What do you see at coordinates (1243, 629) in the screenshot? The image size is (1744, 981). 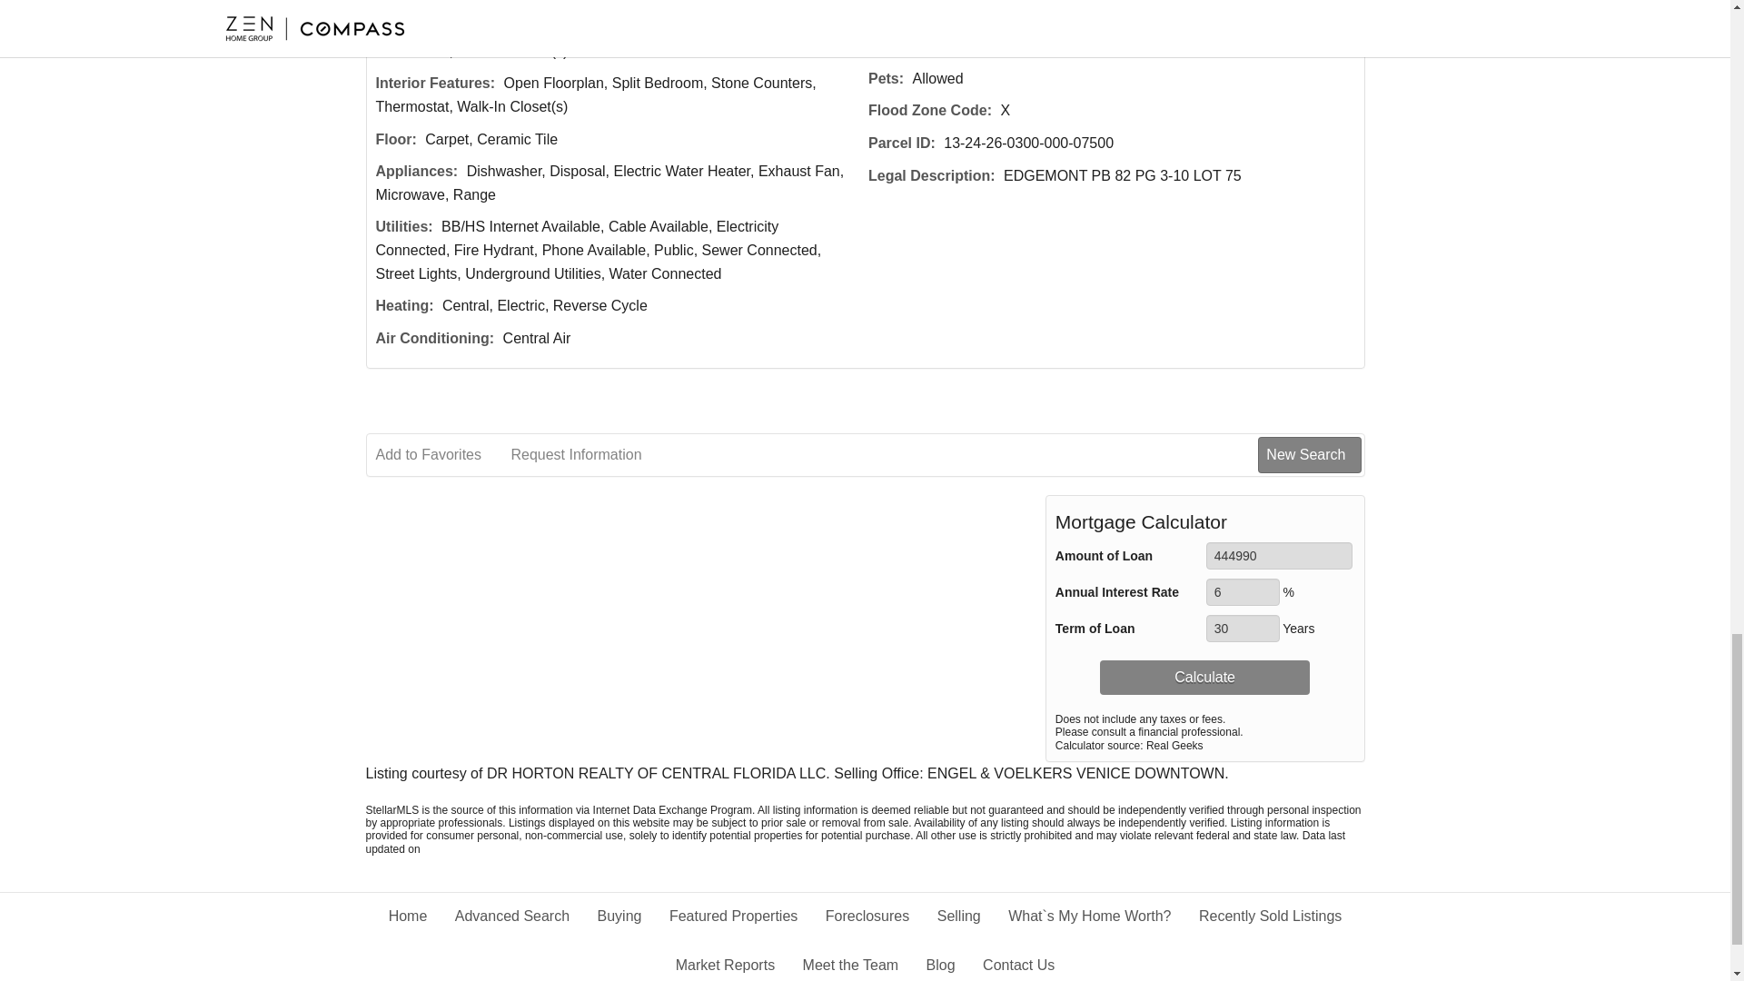 I see `30` at bounding box center [1243, 629].